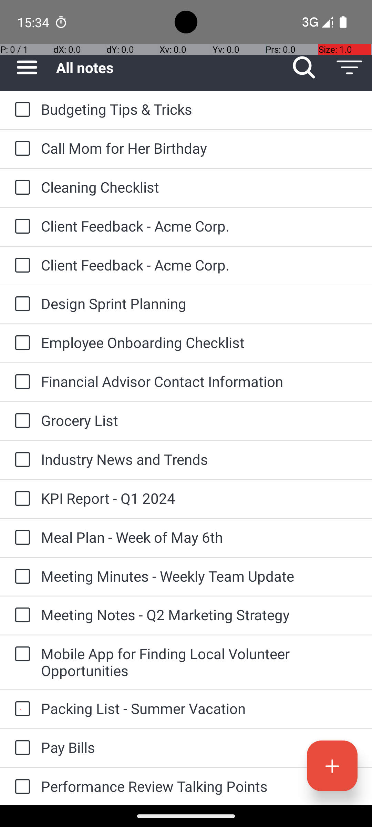  I want to click on Cleaning Checklist, so click(200, 187).